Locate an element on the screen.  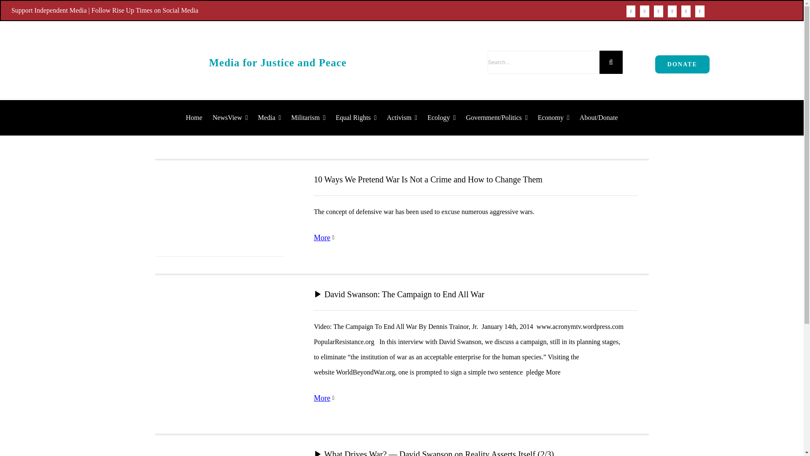
NewsView is located at coordinates (230, 117).